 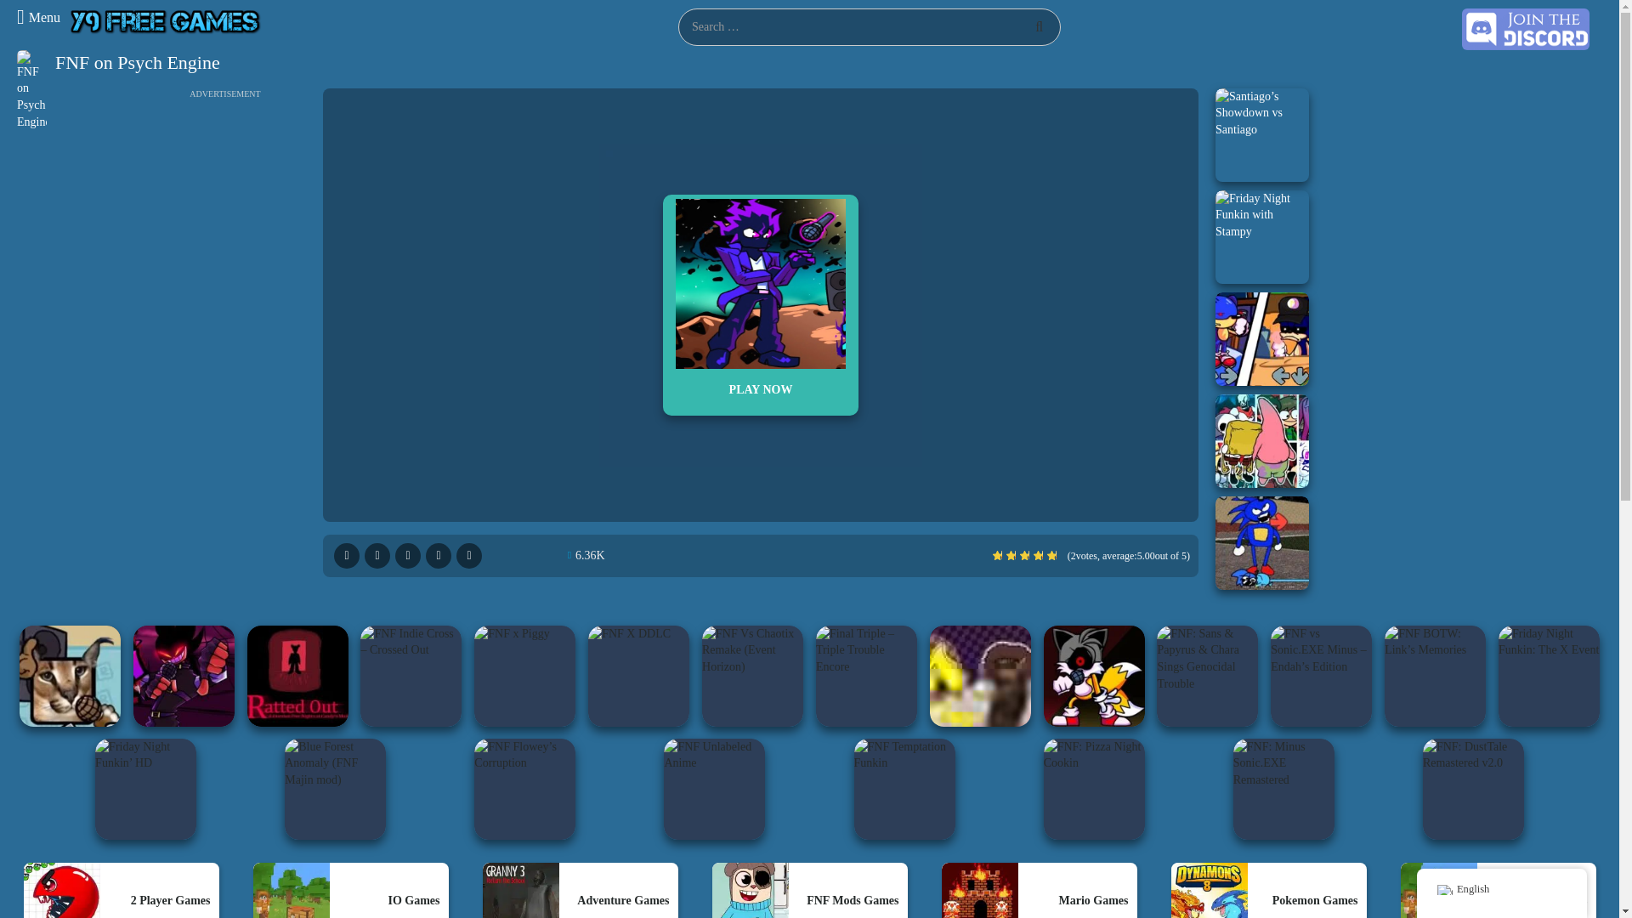 I want to click on Friday Night Funkin with Stampy, so click(x=1261, y=236).